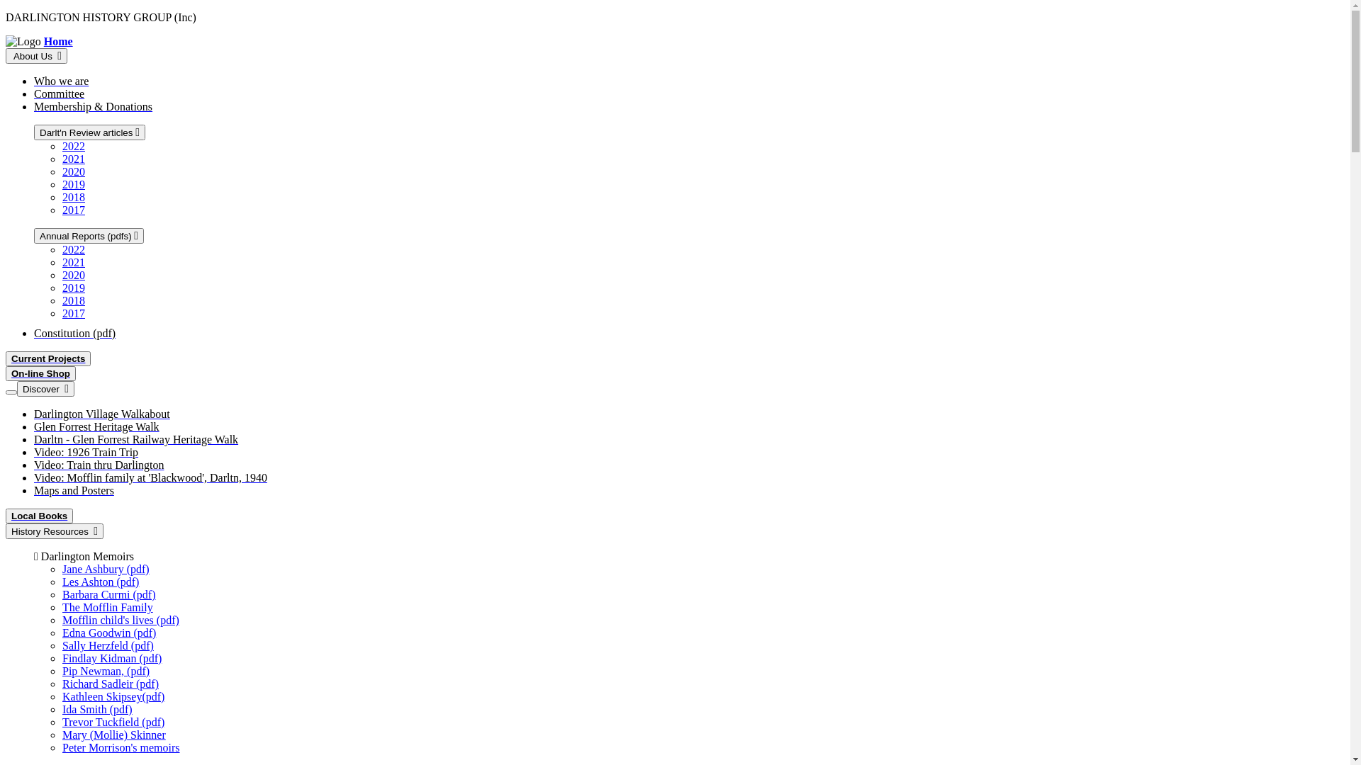 The image size is (1361, 765). Describe the element at coordinates (74, 184) in the screenshot. I see `2019` at that location.